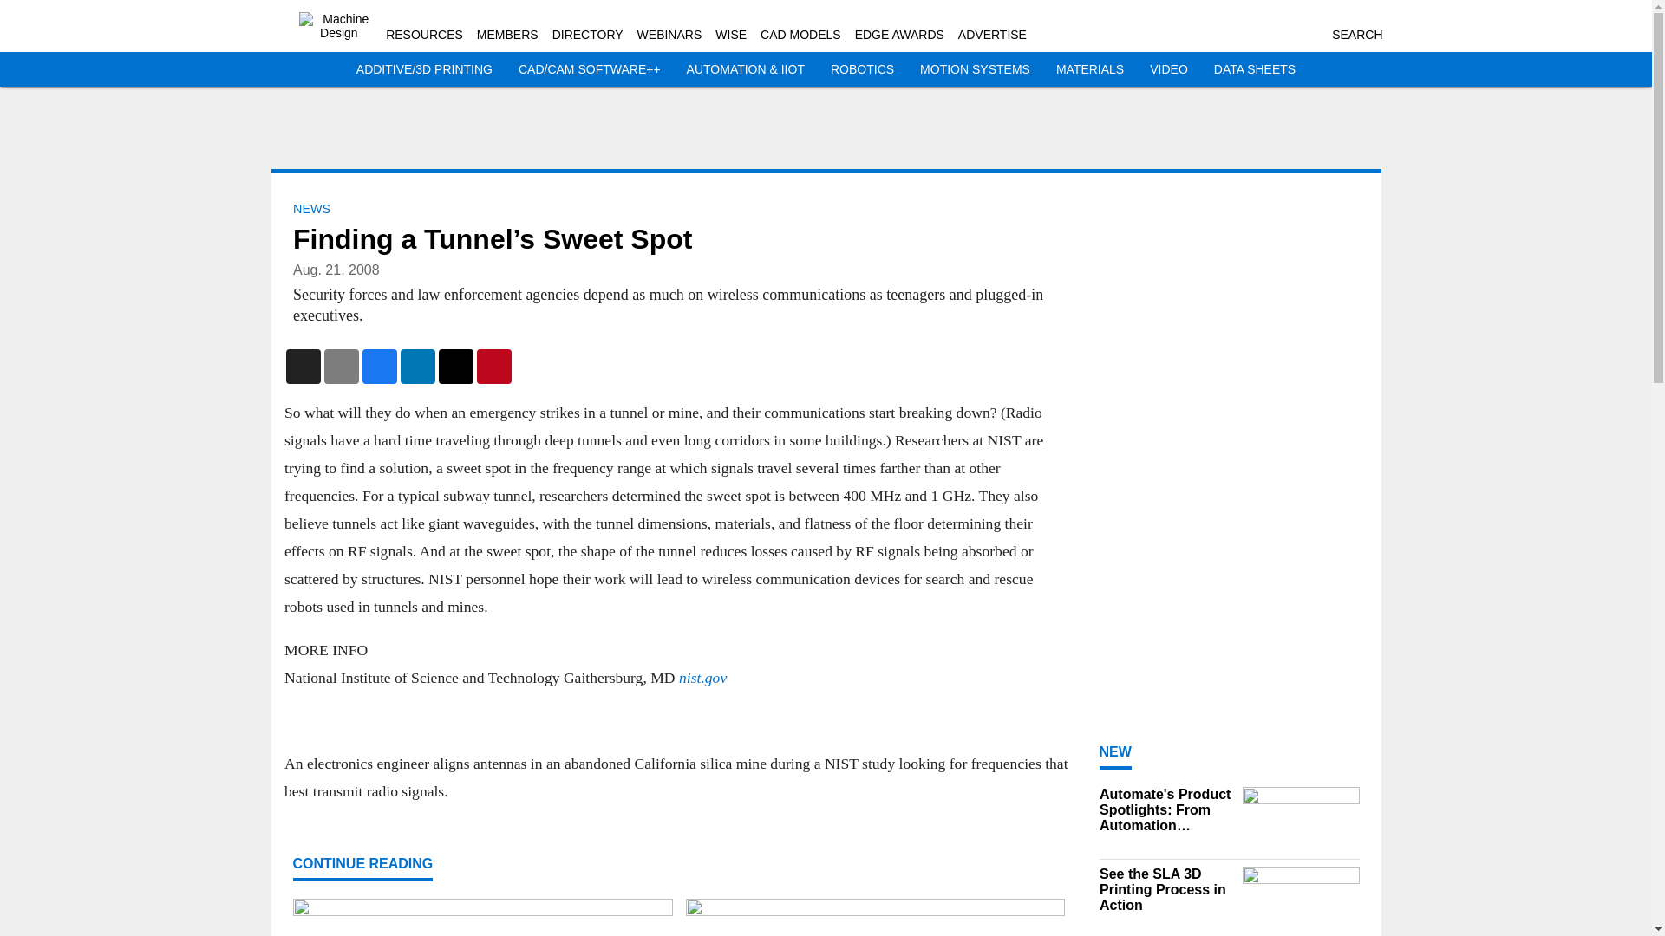  Describe the element at coordinates (310, 209) in the screenshot. I see `NEWS` at that location.